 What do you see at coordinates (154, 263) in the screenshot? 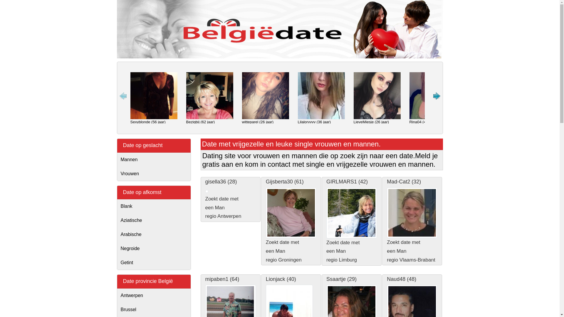
I see `Getint` at bounding box center [154, 263].